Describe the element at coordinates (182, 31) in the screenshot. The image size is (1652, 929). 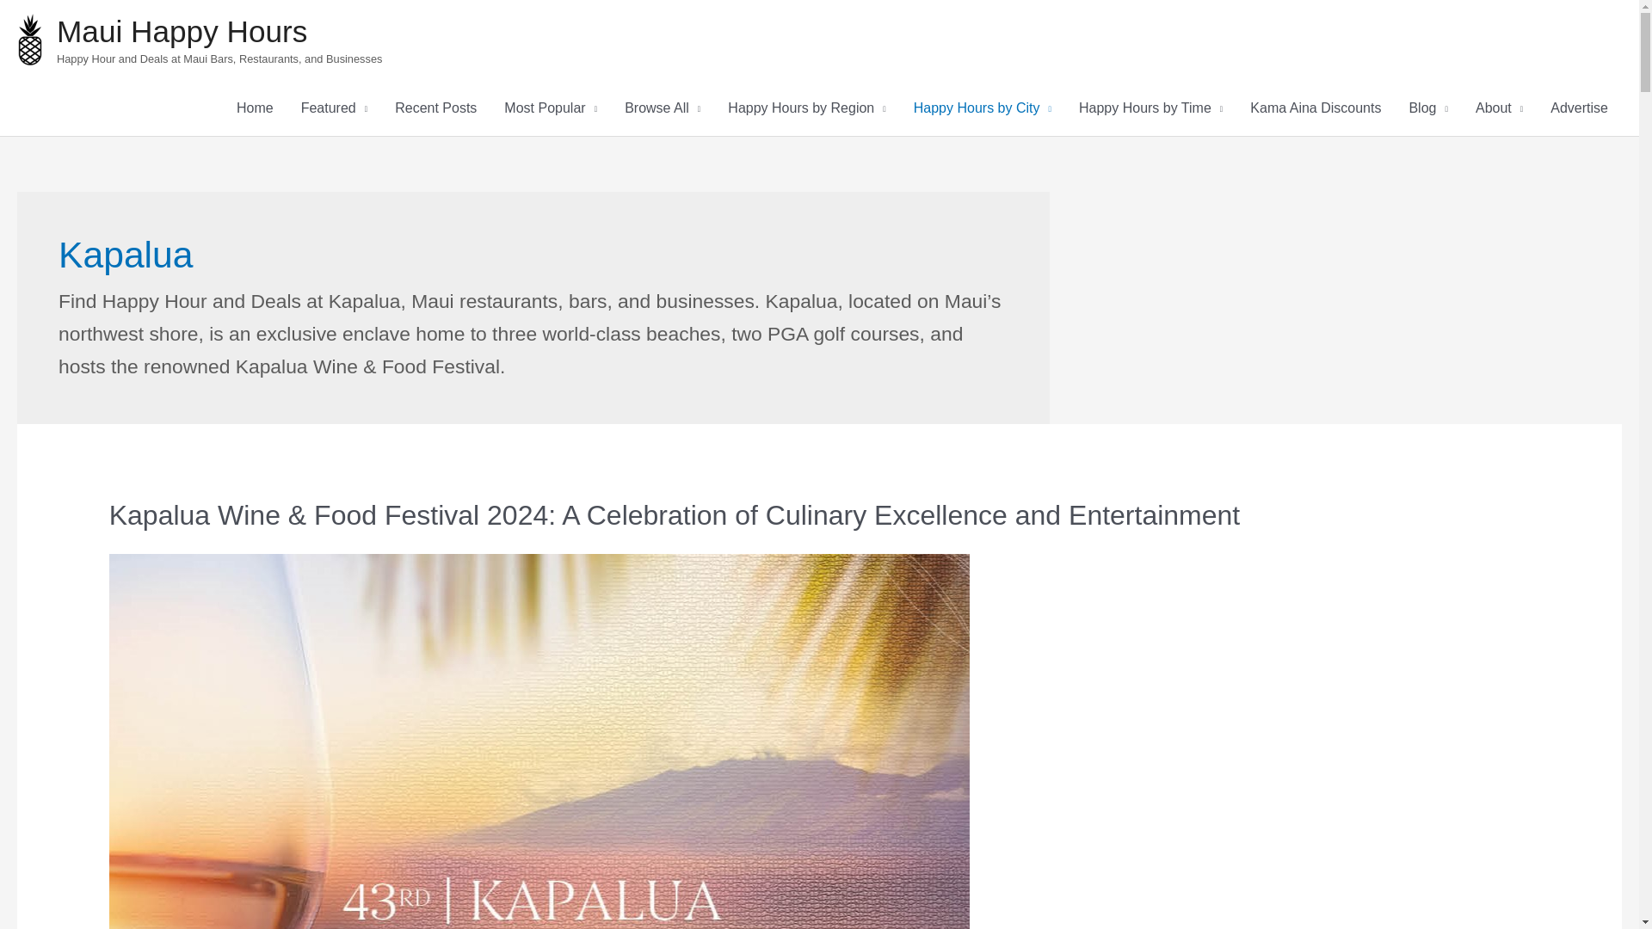
I see `Maui Happy Hours` at that location.